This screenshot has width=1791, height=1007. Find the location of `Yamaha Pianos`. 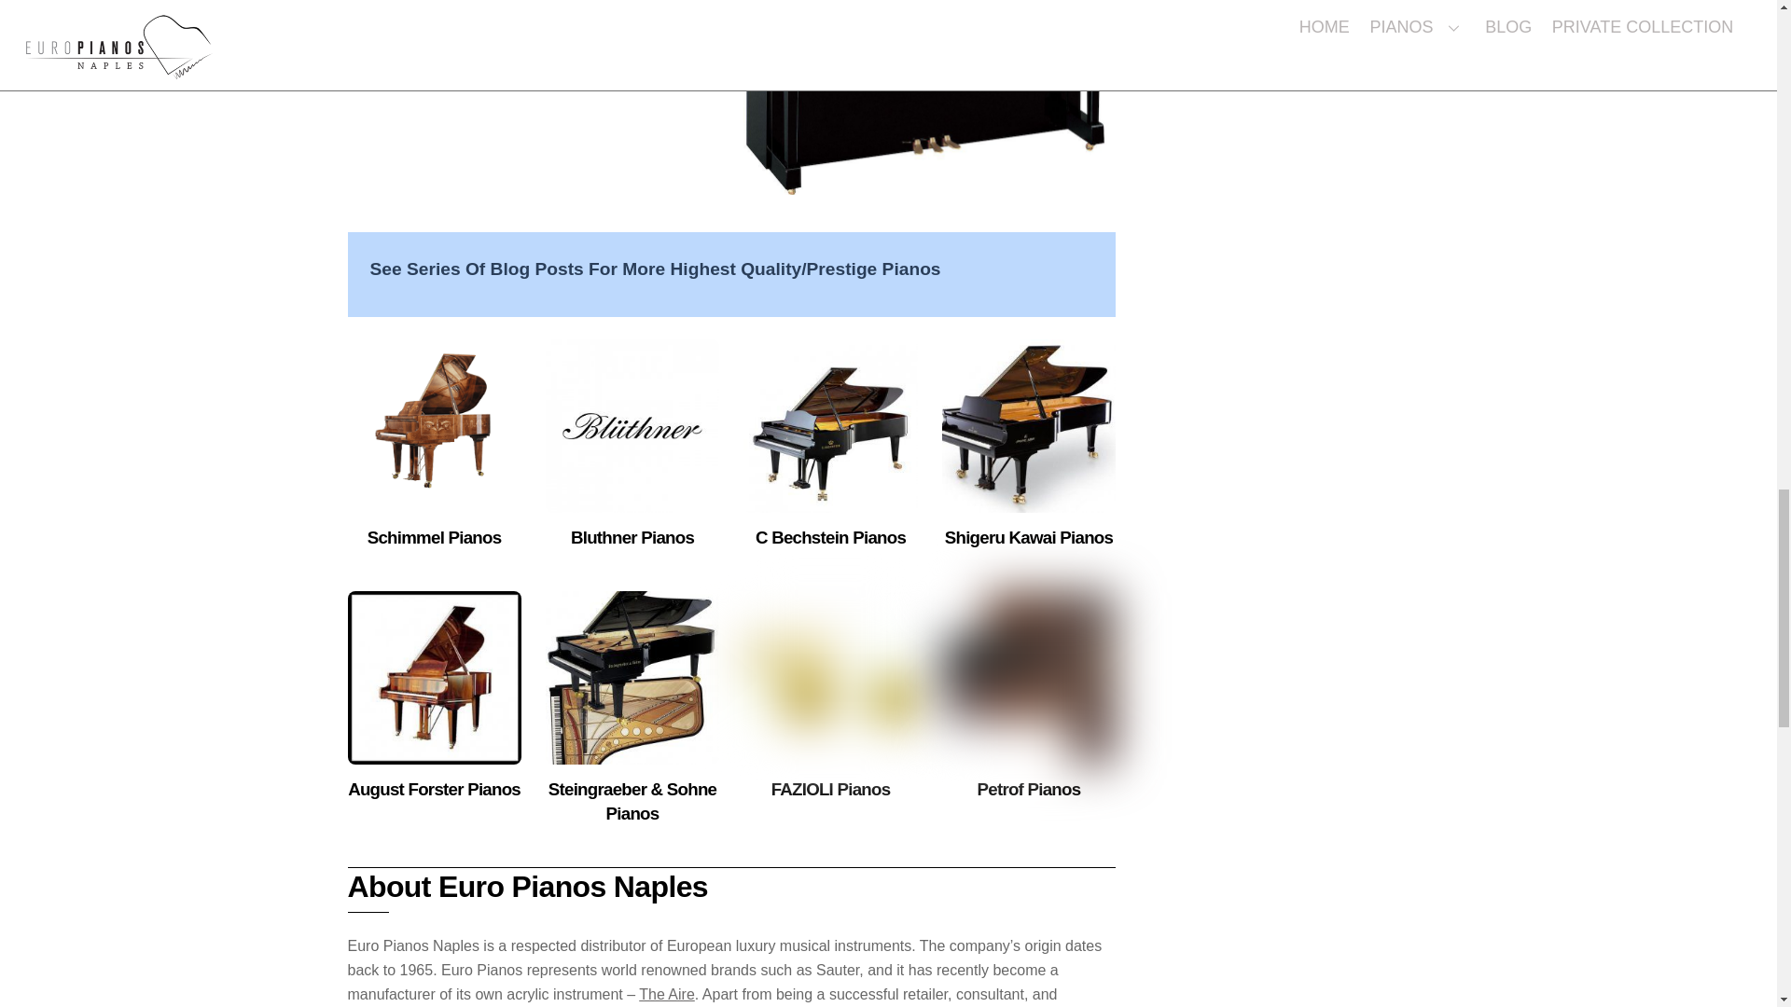

Yamaha Pianos is located at coordinates (929, 97).